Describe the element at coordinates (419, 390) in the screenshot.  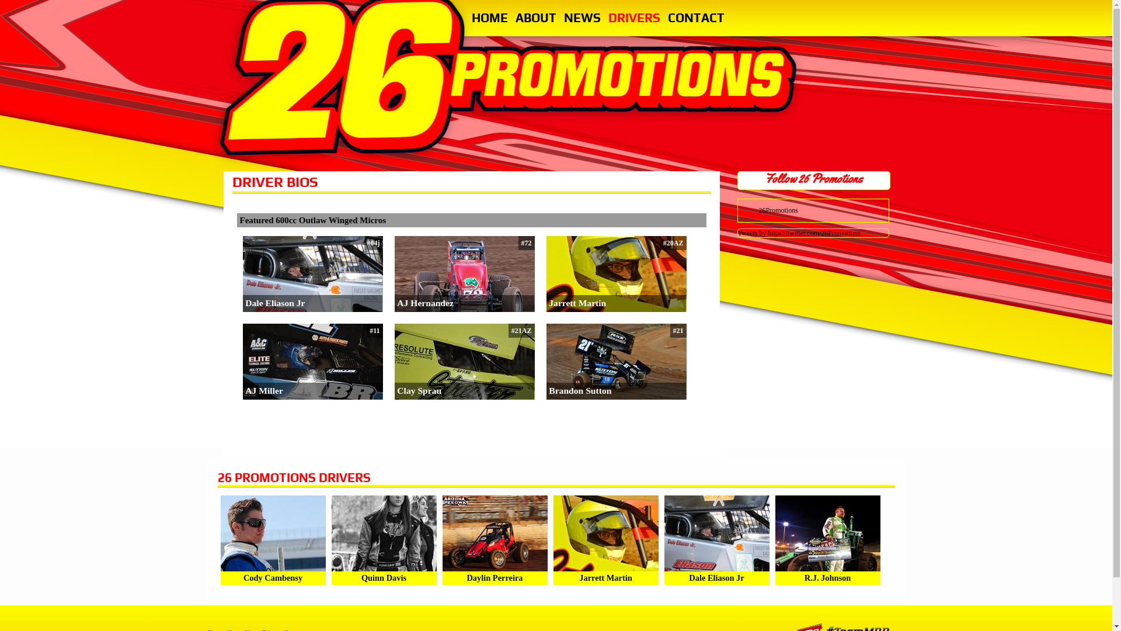
I see `Clay Sprau` at that location.